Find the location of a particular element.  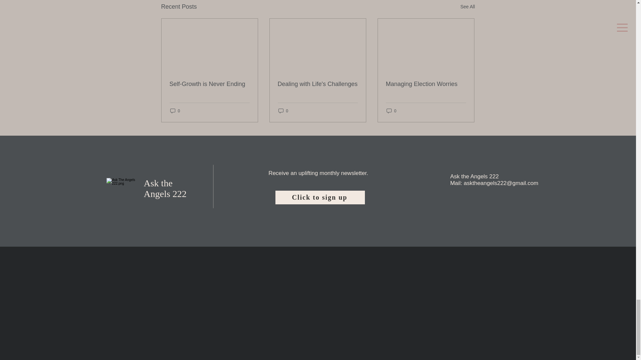

0 is located at coordinates (391, 111).